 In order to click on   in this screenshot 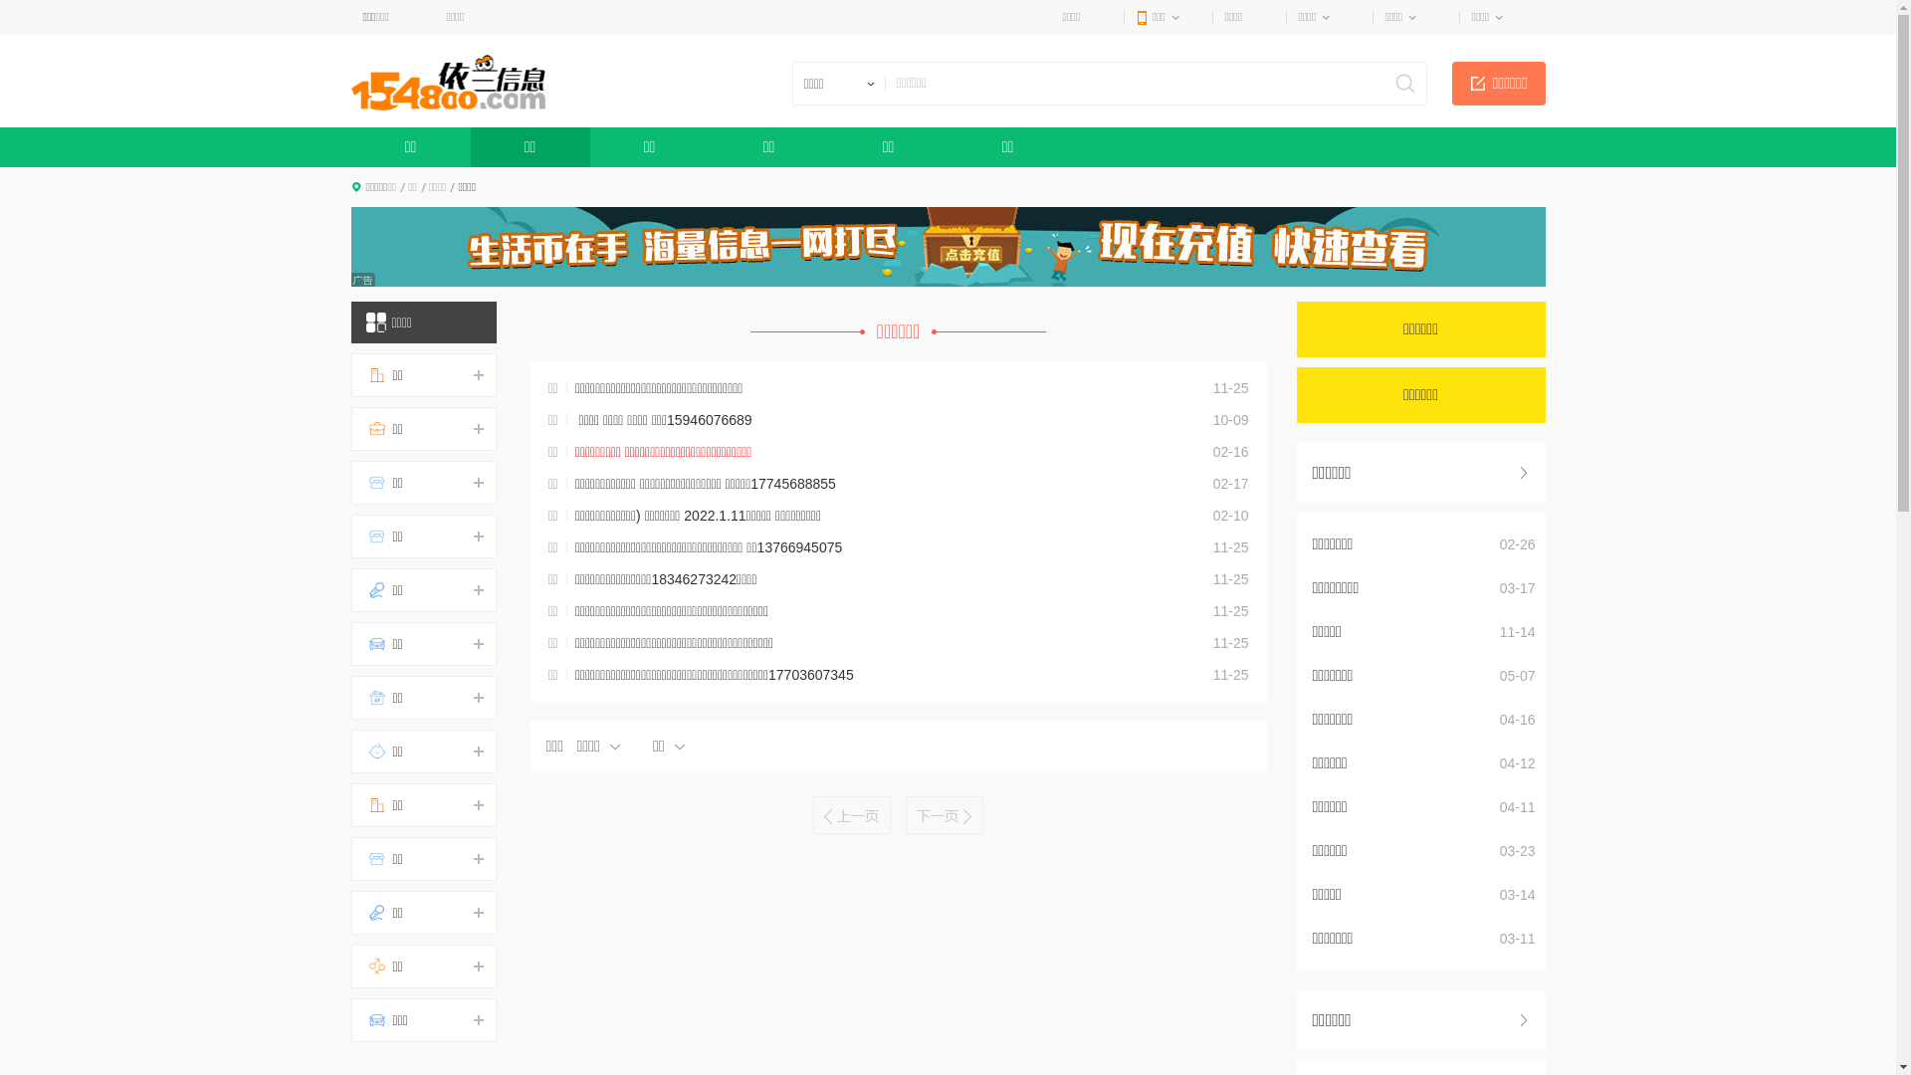, I will do `click(1525, 1018)`.